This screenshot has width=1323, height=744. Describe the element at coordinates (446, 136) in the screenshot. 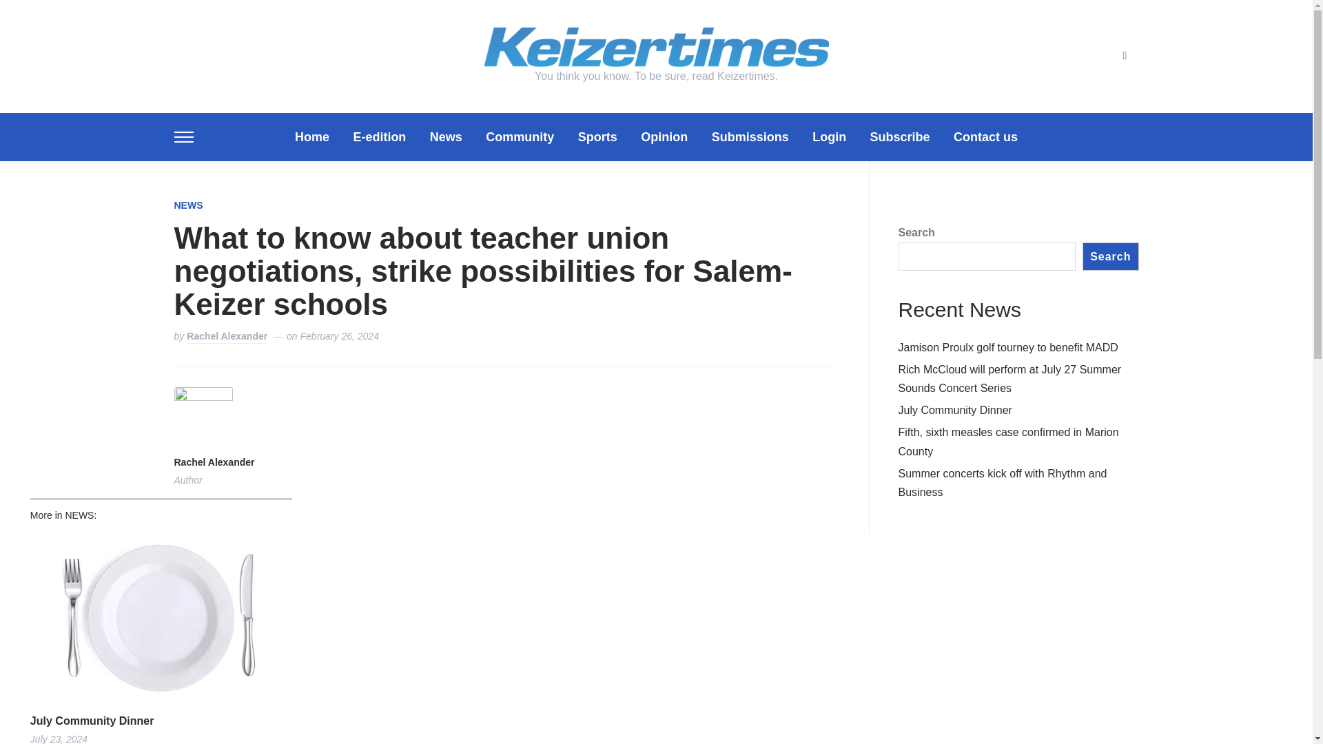

I see `News` at that location.